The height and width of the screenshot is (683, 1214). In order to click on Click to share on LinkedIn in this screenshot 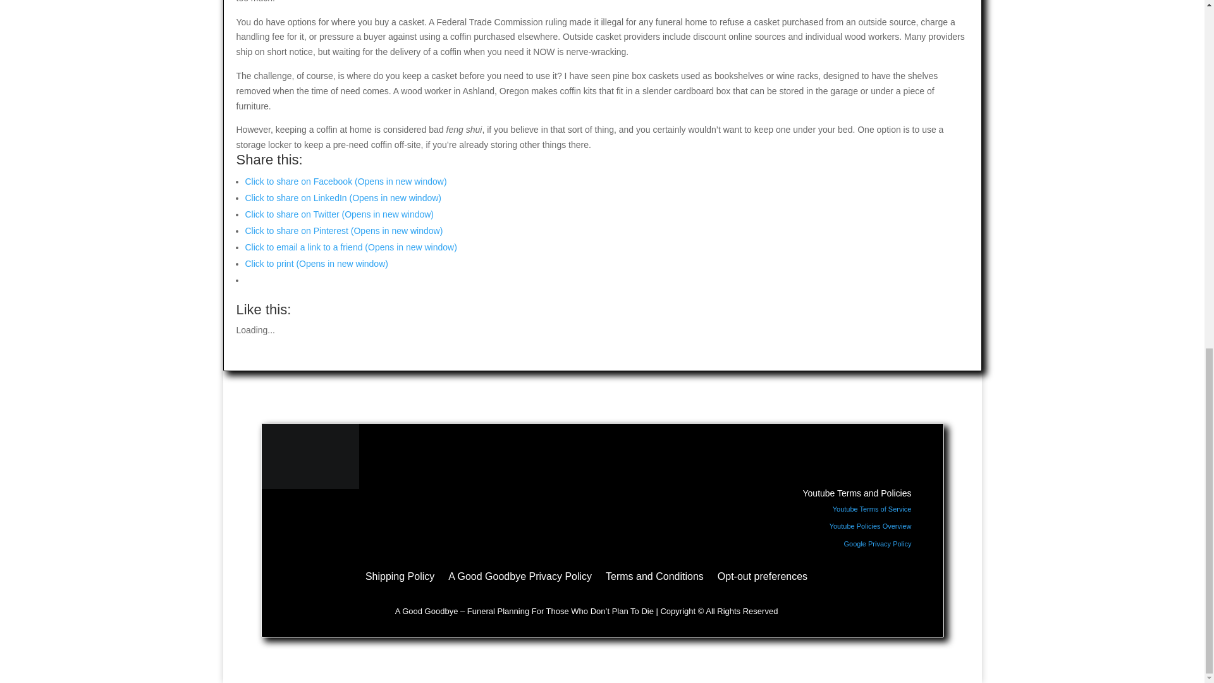, I will do `click(343, 197)`.